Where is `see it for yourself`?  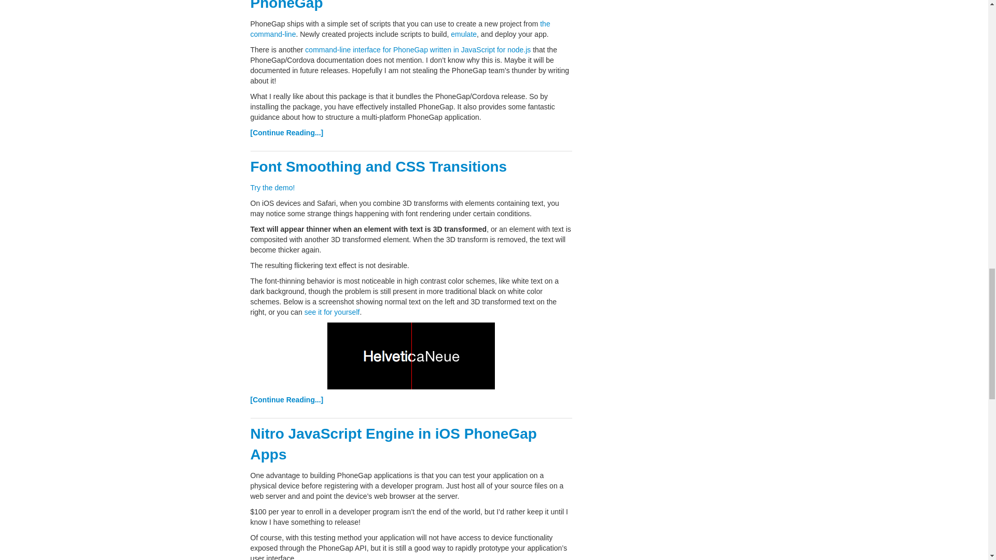 see it for yourself is located at coordinates (332, 312).